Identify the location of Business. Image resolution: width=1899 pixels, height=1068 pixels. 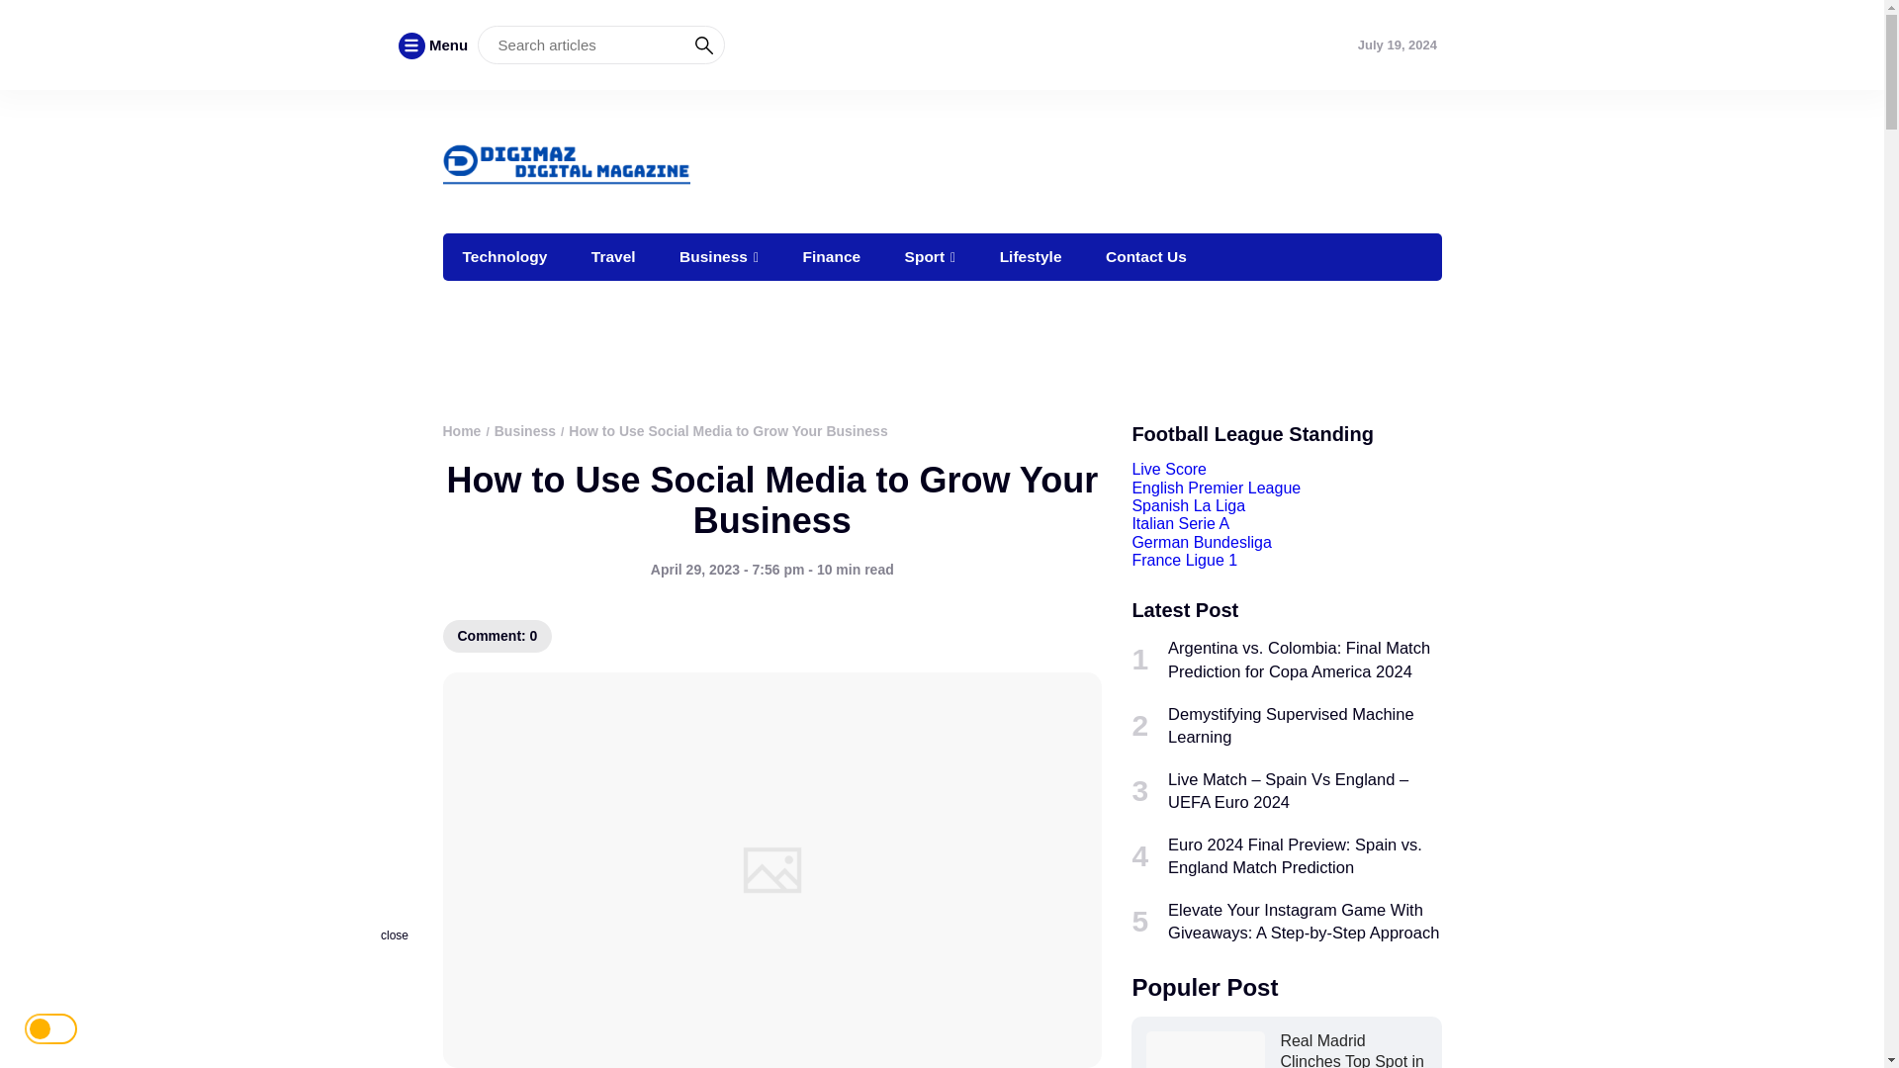
(718, 257).